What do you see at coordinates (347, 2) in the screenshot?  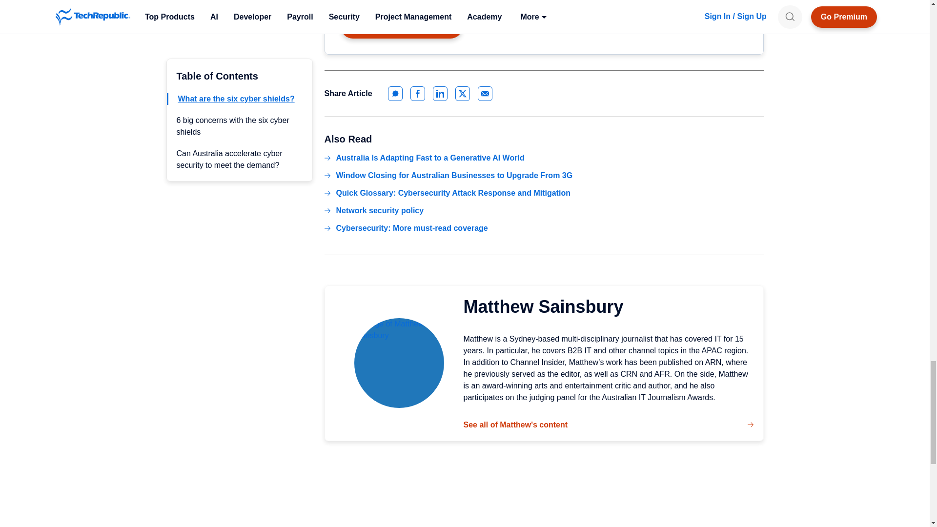 I see `on` at bounding box center [347, 2].